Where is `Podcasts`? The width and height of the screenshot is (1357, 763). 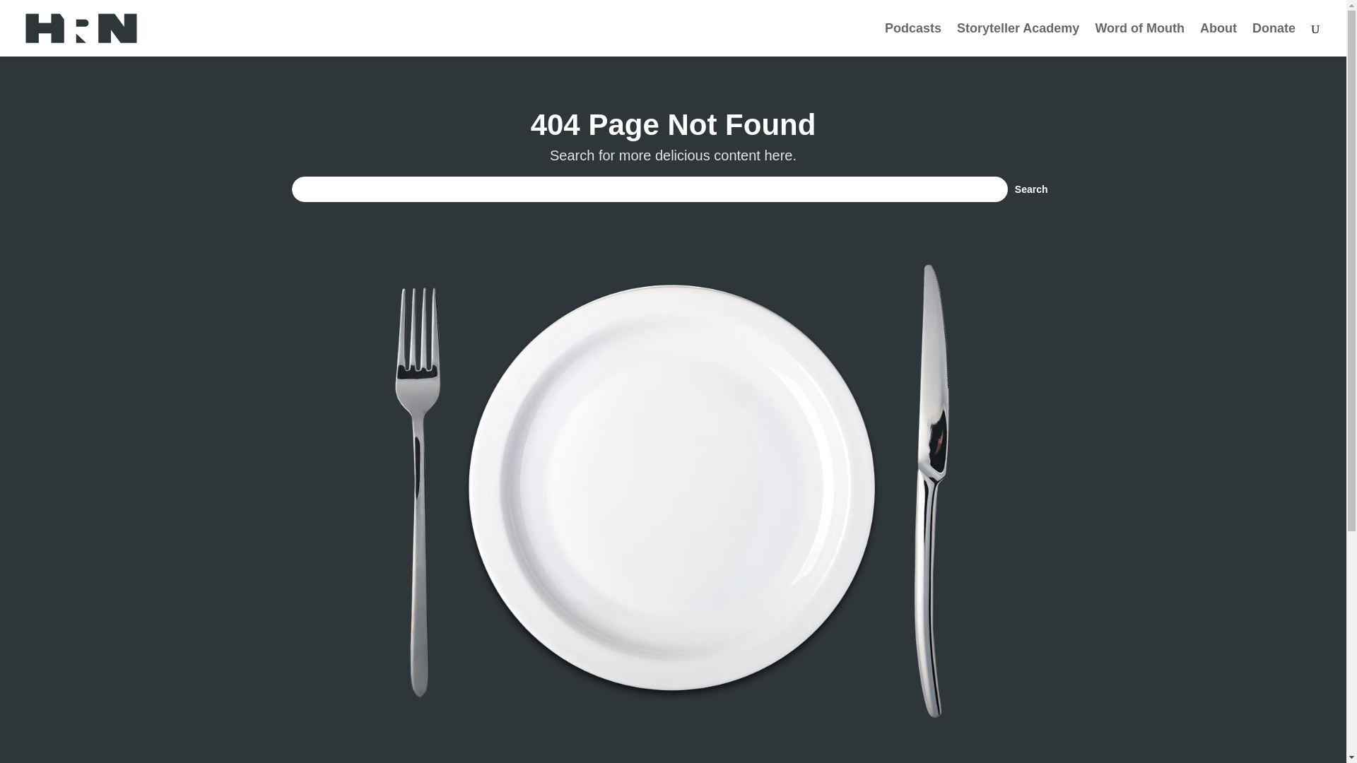
Podcasts is located at coordinates (913, 40).